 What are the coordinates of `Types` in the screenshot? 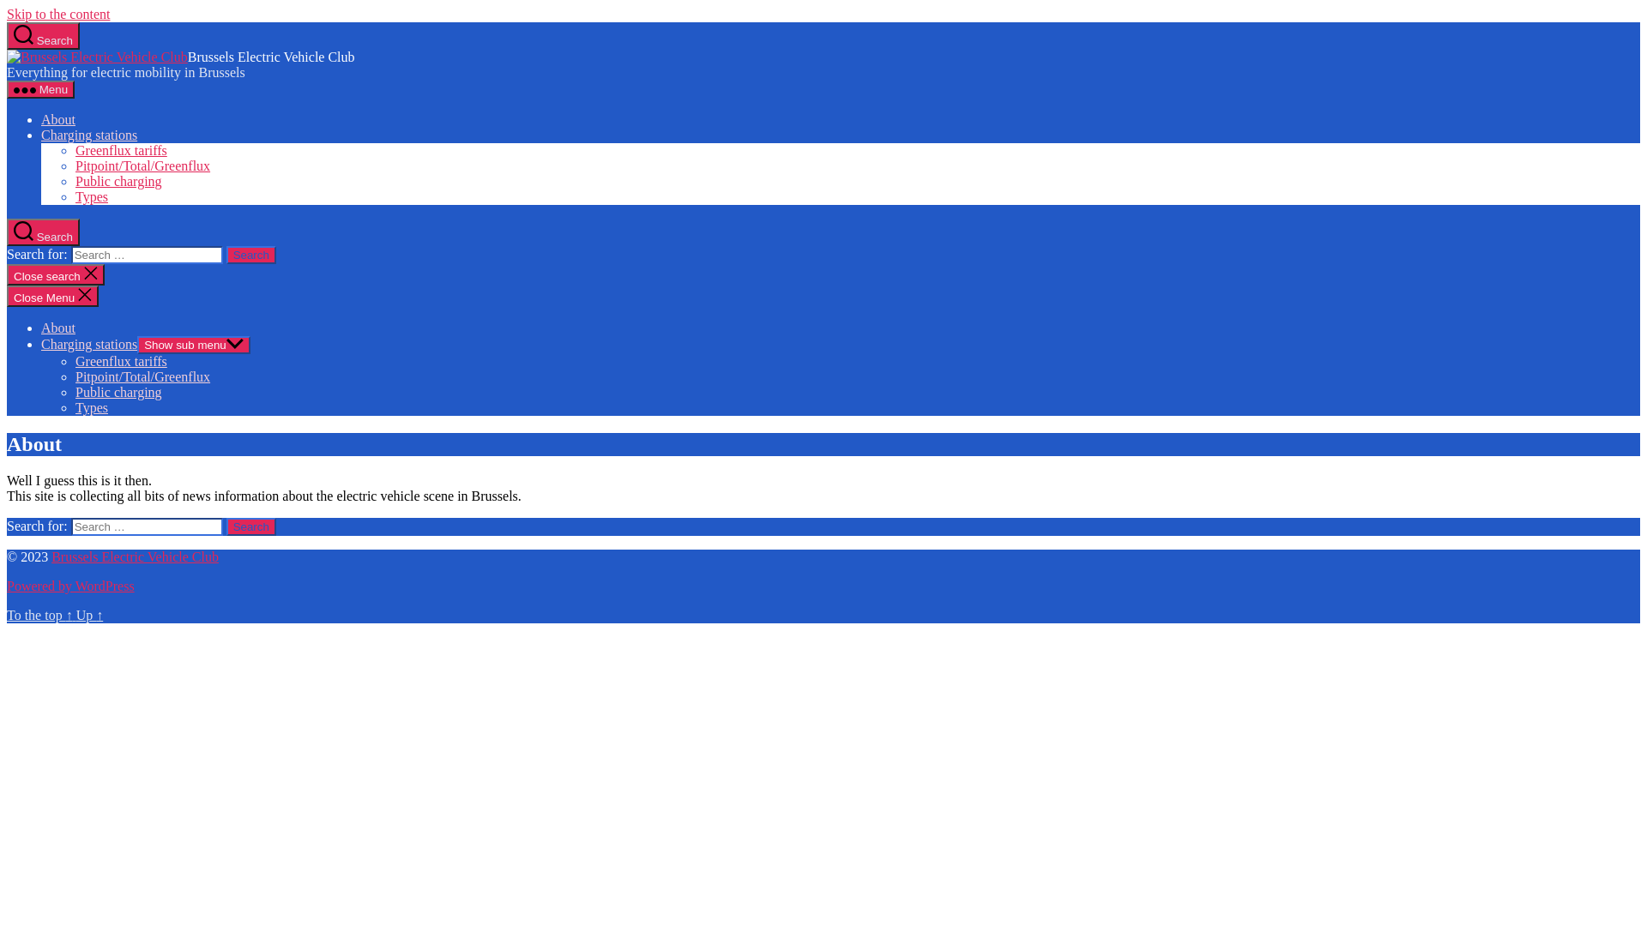 It's located at (92, 197).